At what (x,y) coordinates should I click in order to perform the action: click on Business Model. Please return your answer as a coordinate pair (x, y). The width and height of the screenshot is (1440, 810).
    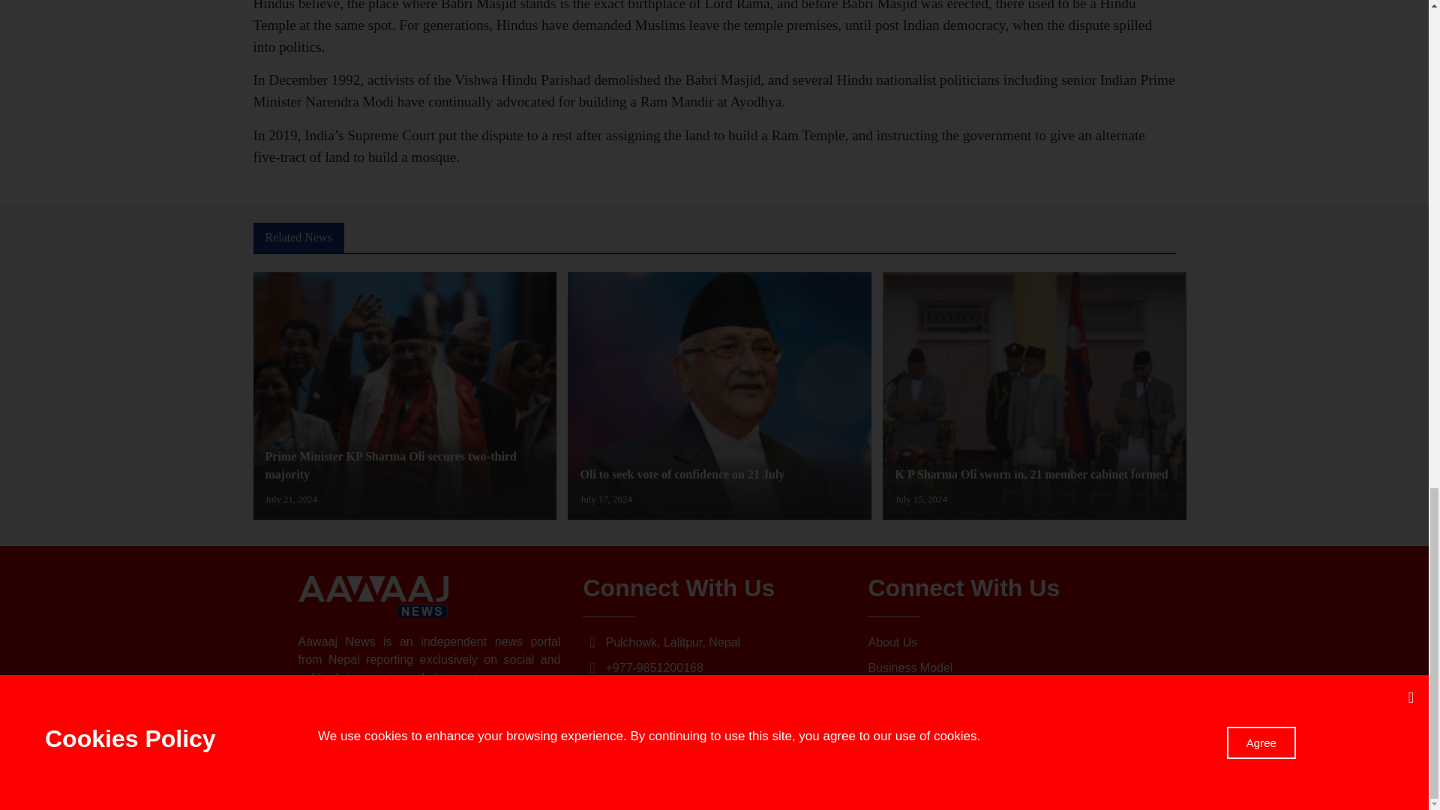
    Looking at the image, I should click on (999, 667).